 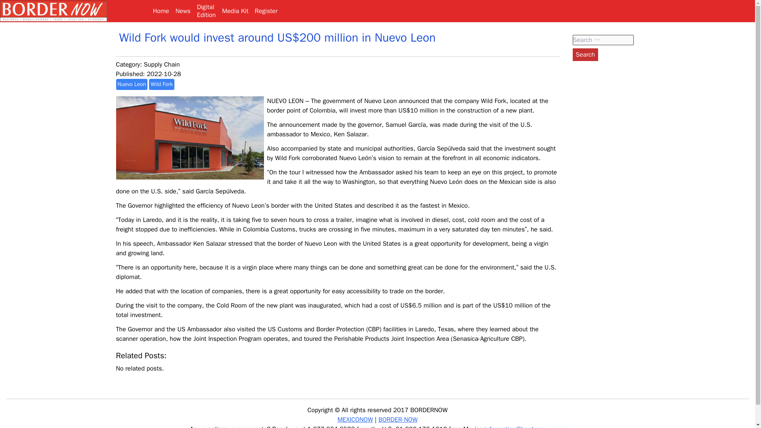 I want to click on MEXICONOW, so click(x=355, y=419).